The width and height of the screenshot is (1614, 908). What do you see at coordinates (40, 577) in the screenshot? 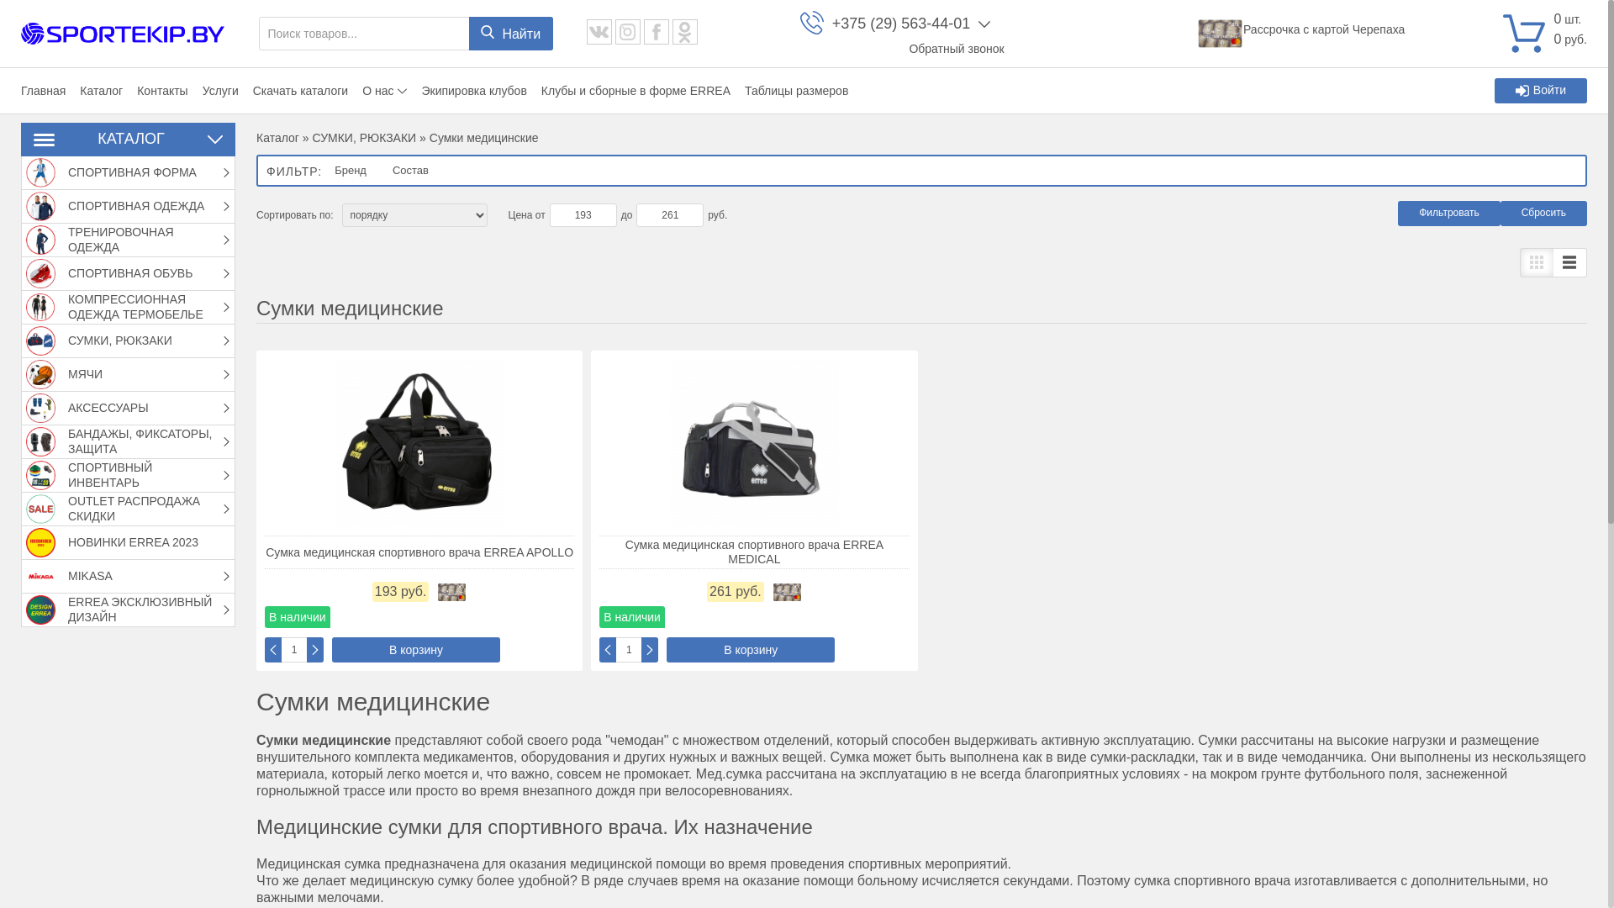
I see `MIKASA` at bounding box center [40, 577].